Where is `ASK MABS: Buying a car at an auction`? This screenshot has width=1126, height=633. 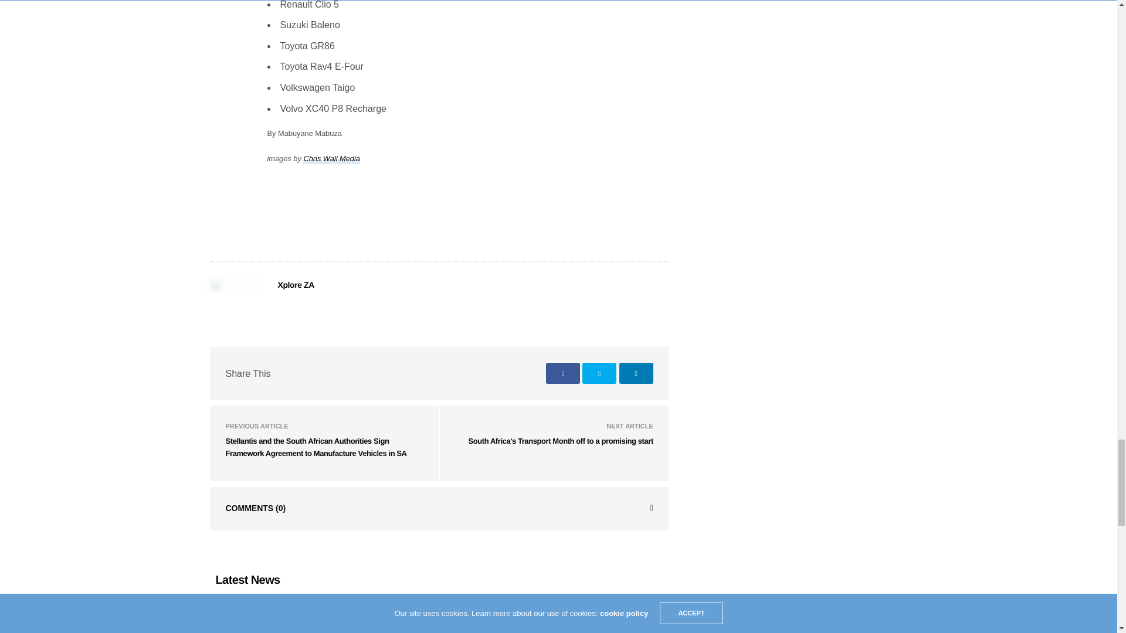 ASK MABS: Buying a car at an auction is located at coordinates (471, 626).